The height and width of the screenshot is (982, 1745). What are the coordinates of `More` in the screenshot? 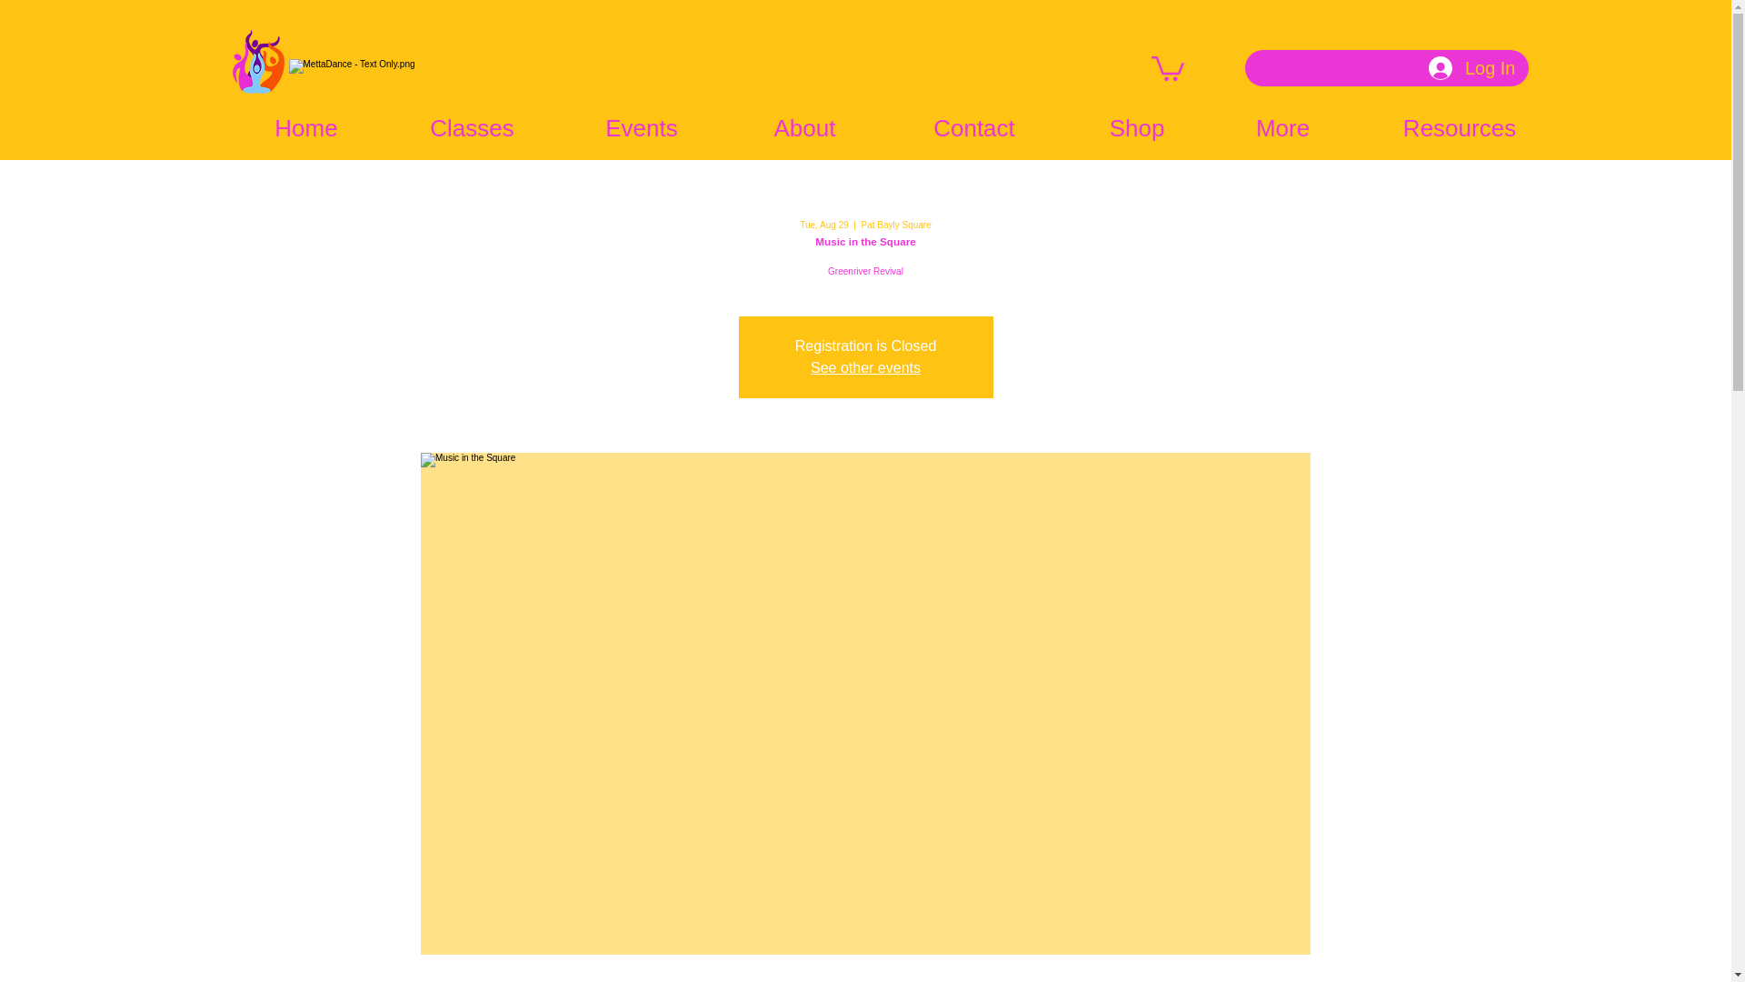 It's located at (1283, 127).